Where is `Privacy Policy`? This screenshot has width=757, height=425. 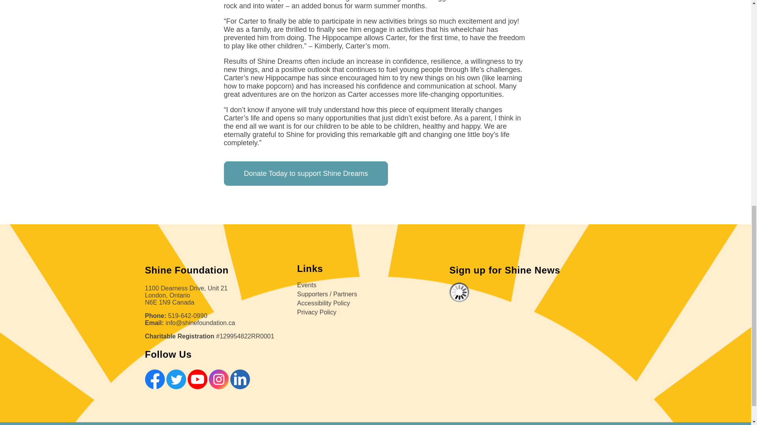
Privacy Policy is located at coordinates (317, 312).